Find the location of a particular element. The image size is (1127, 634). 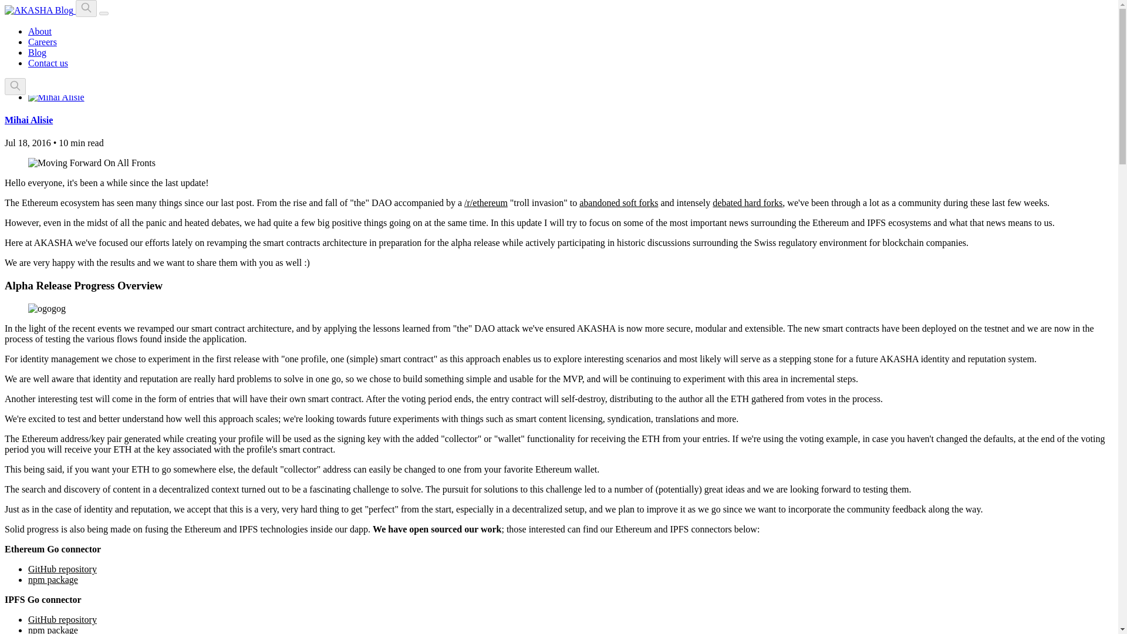

npm package is located at coordinates (53, 579).